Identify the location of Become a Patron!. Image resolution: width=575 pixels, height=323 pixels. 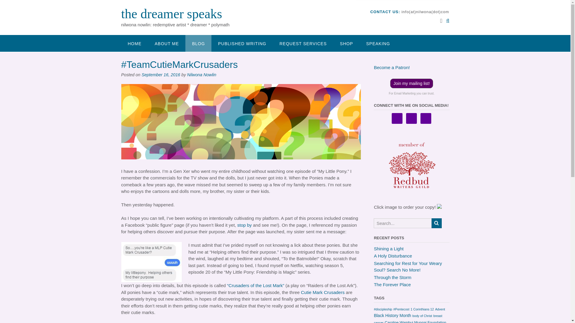
(392, 68).